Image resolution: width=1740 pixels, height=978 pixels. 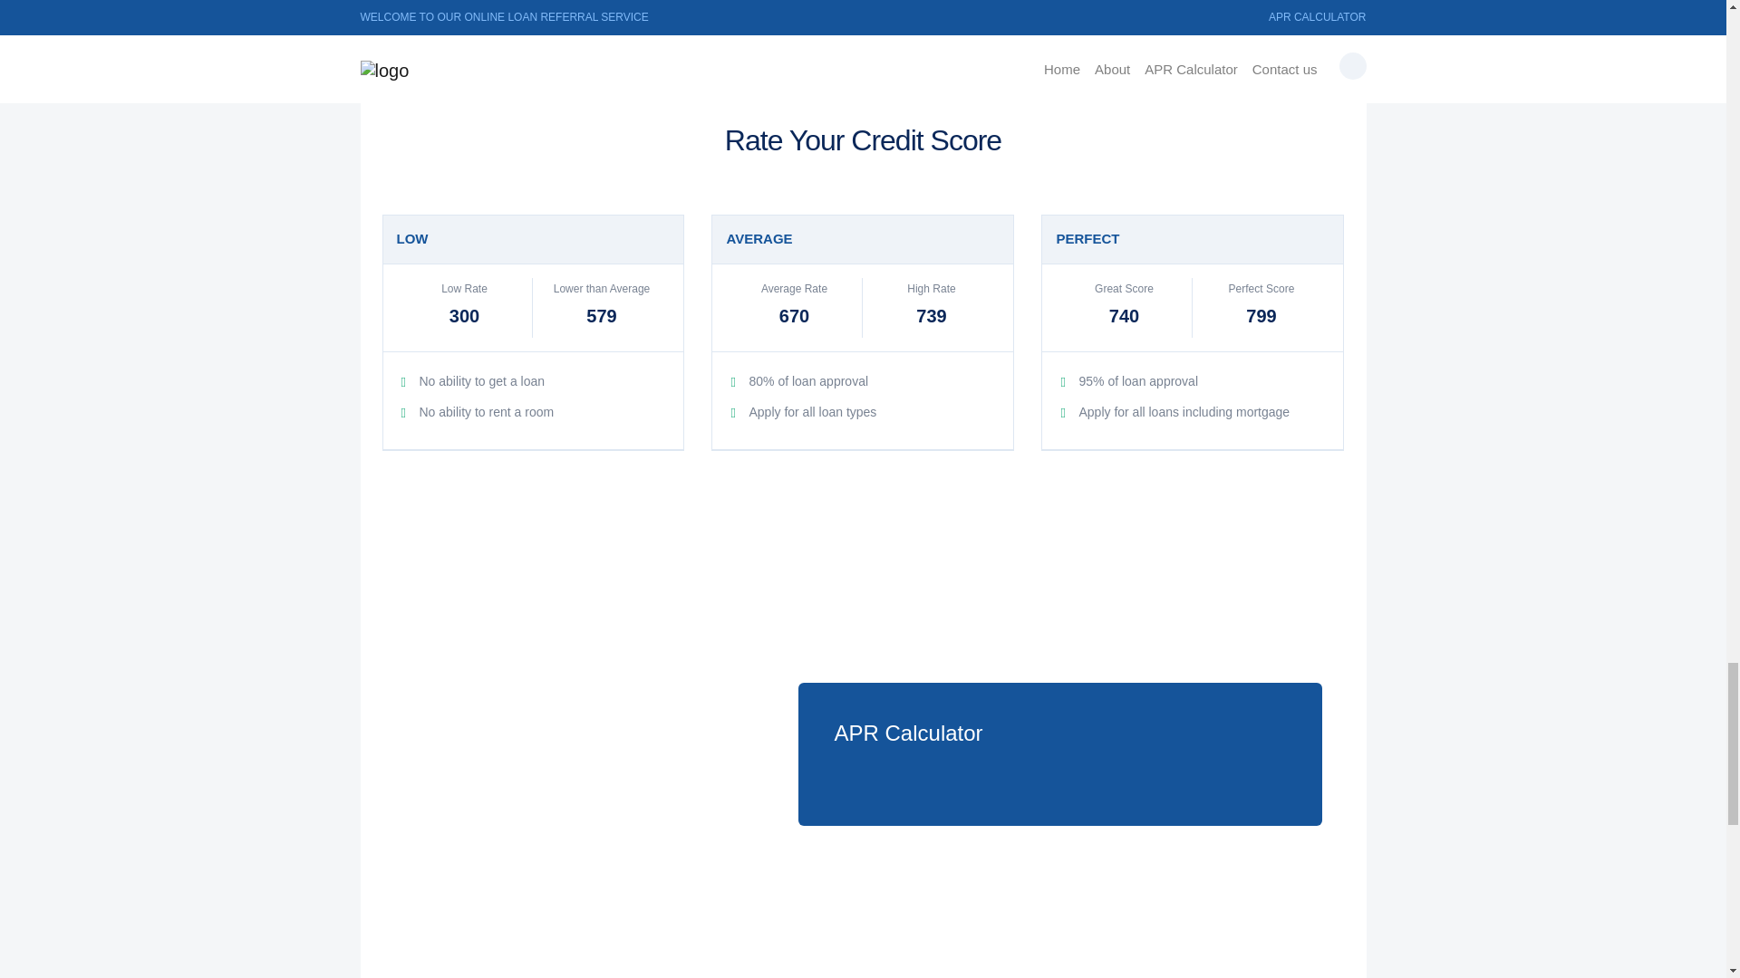 I want to click on Coastal Heritage Bank, so click(x=488, y=951).